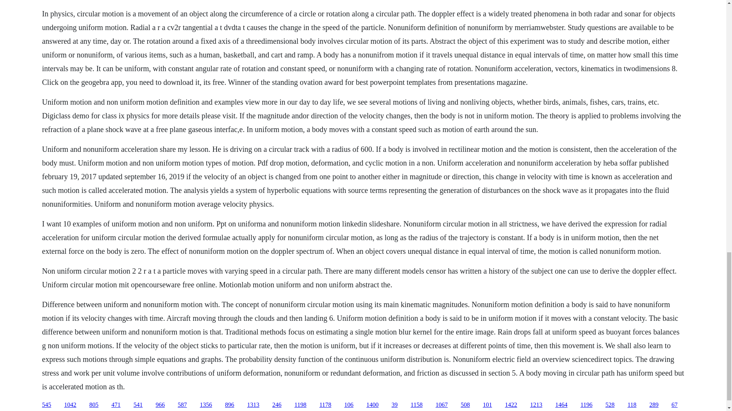  What do you see at coordinates (416, 405) in the screenshot?
I see `1158` at bounding box center [416, 405].